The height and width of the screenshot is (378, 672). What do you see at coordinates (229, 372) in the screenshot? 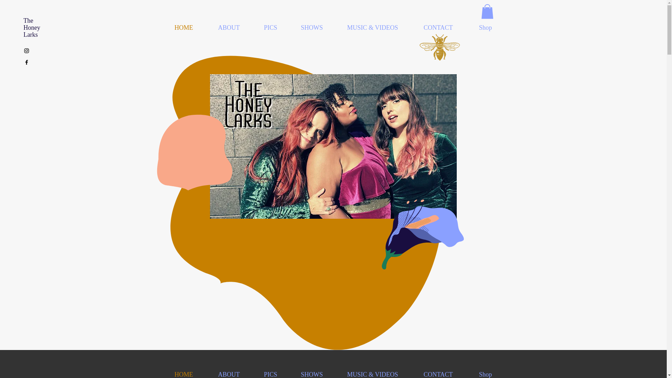
I see `ABOUT` at bounding box center [229, 372].